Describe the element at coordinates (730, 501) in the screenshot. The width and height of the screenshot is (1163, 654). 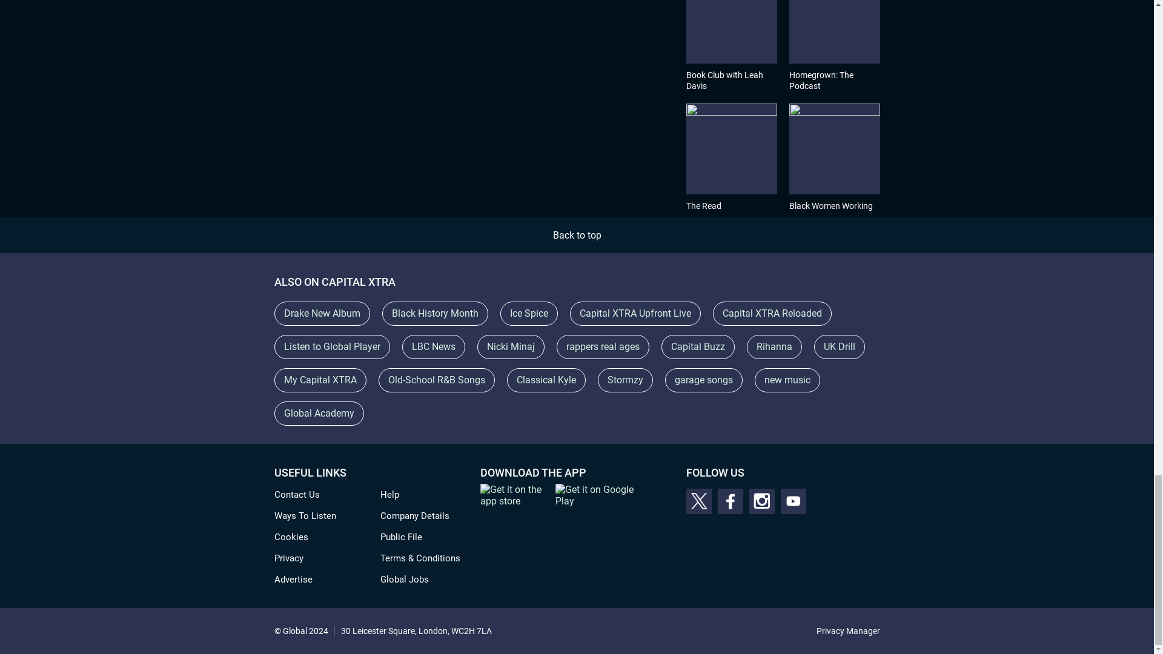
I see `Follow CapitalXtra on Facebook` at that location.